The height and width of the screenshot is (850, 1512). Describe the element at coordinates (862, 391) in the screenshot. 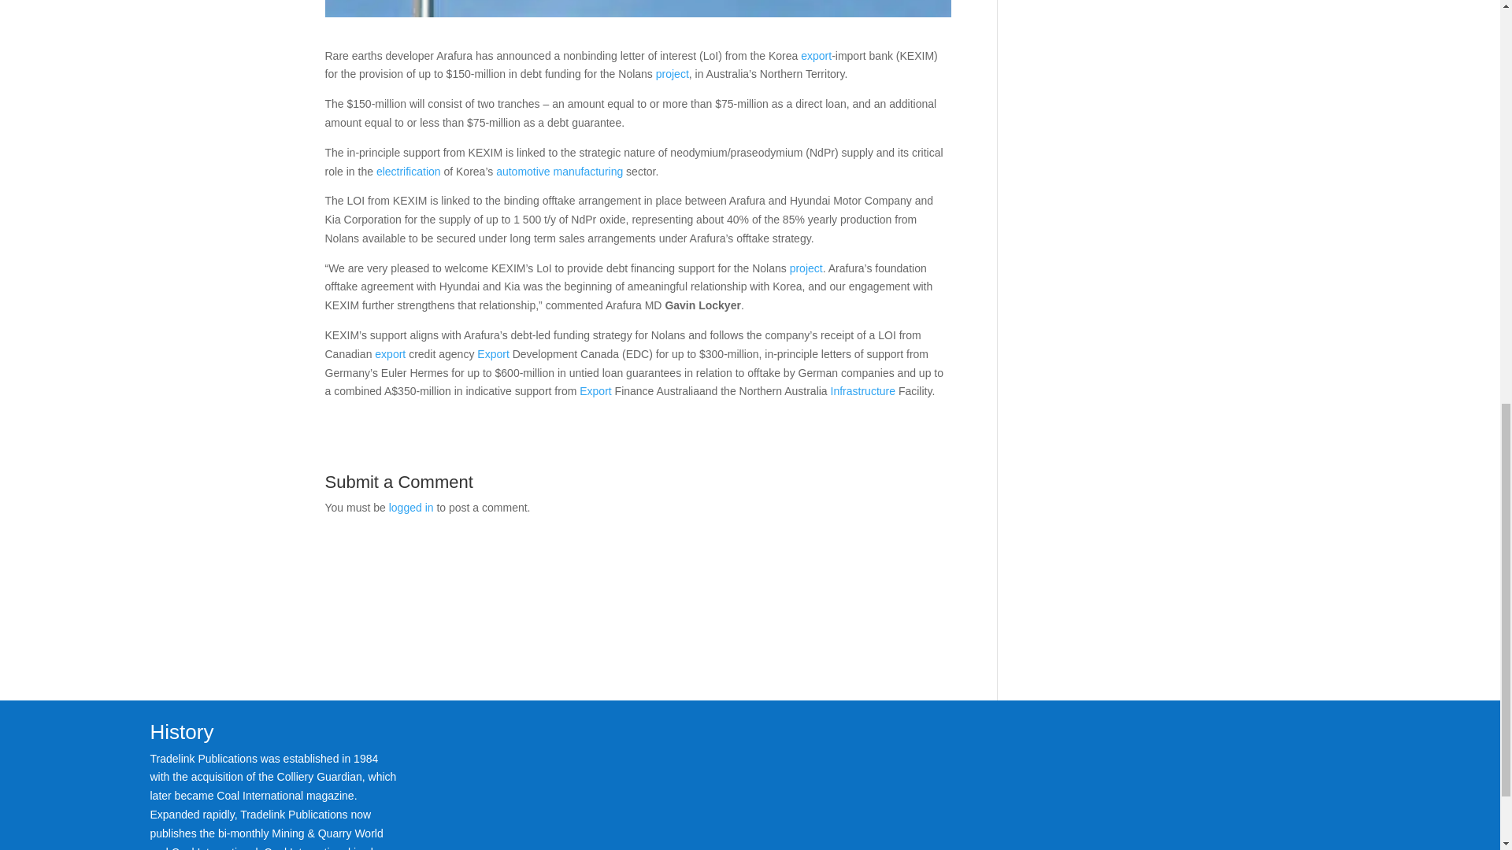

I see `Infrastructure` at that location.